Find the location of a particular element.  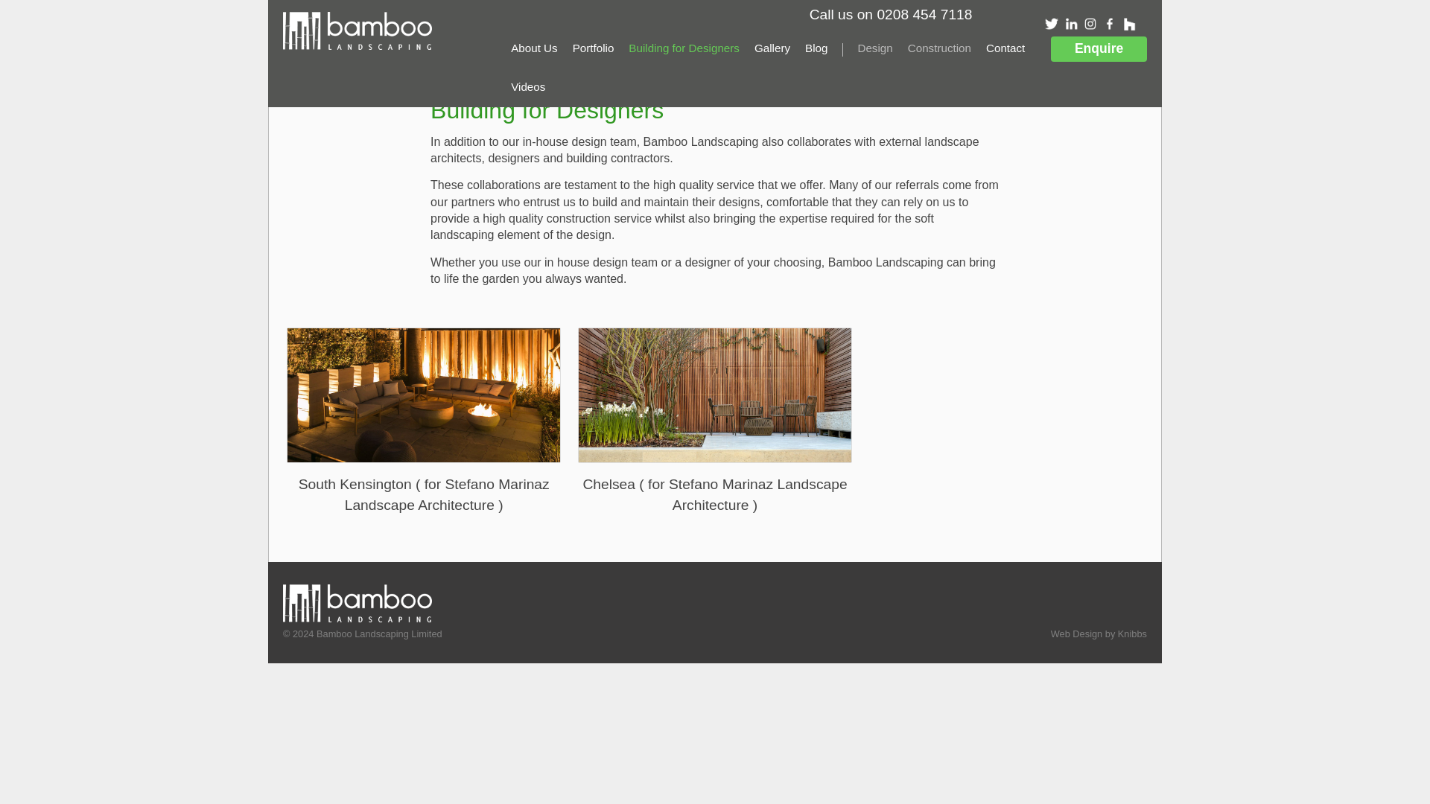

Twitter logo is located at coordinates (1052, 24).